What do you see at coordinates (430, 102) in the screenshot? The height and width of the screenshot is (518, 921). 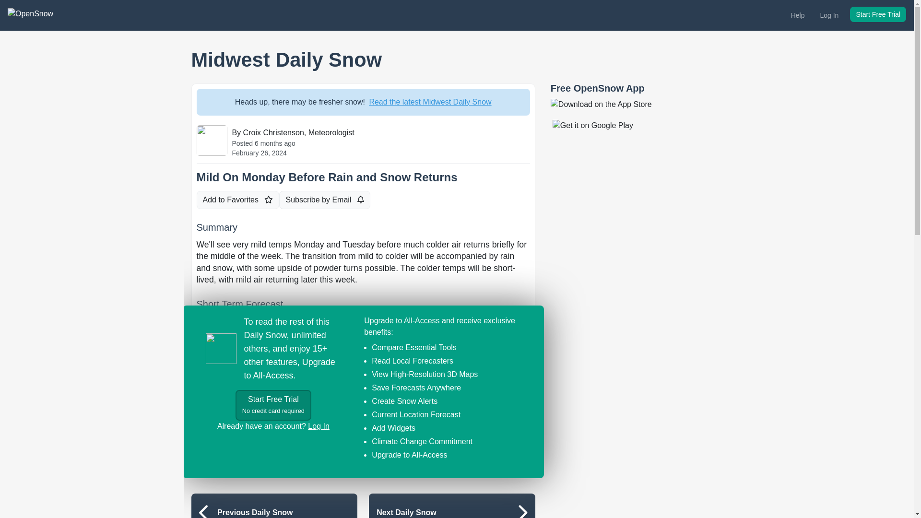 I see `Mild On Monday Before Rain and Snow Returns` at bounding box center [430, 102].